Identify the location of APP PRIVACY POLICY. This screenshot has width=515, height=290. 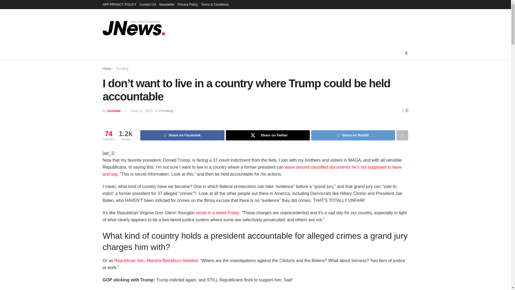
(119, 4).